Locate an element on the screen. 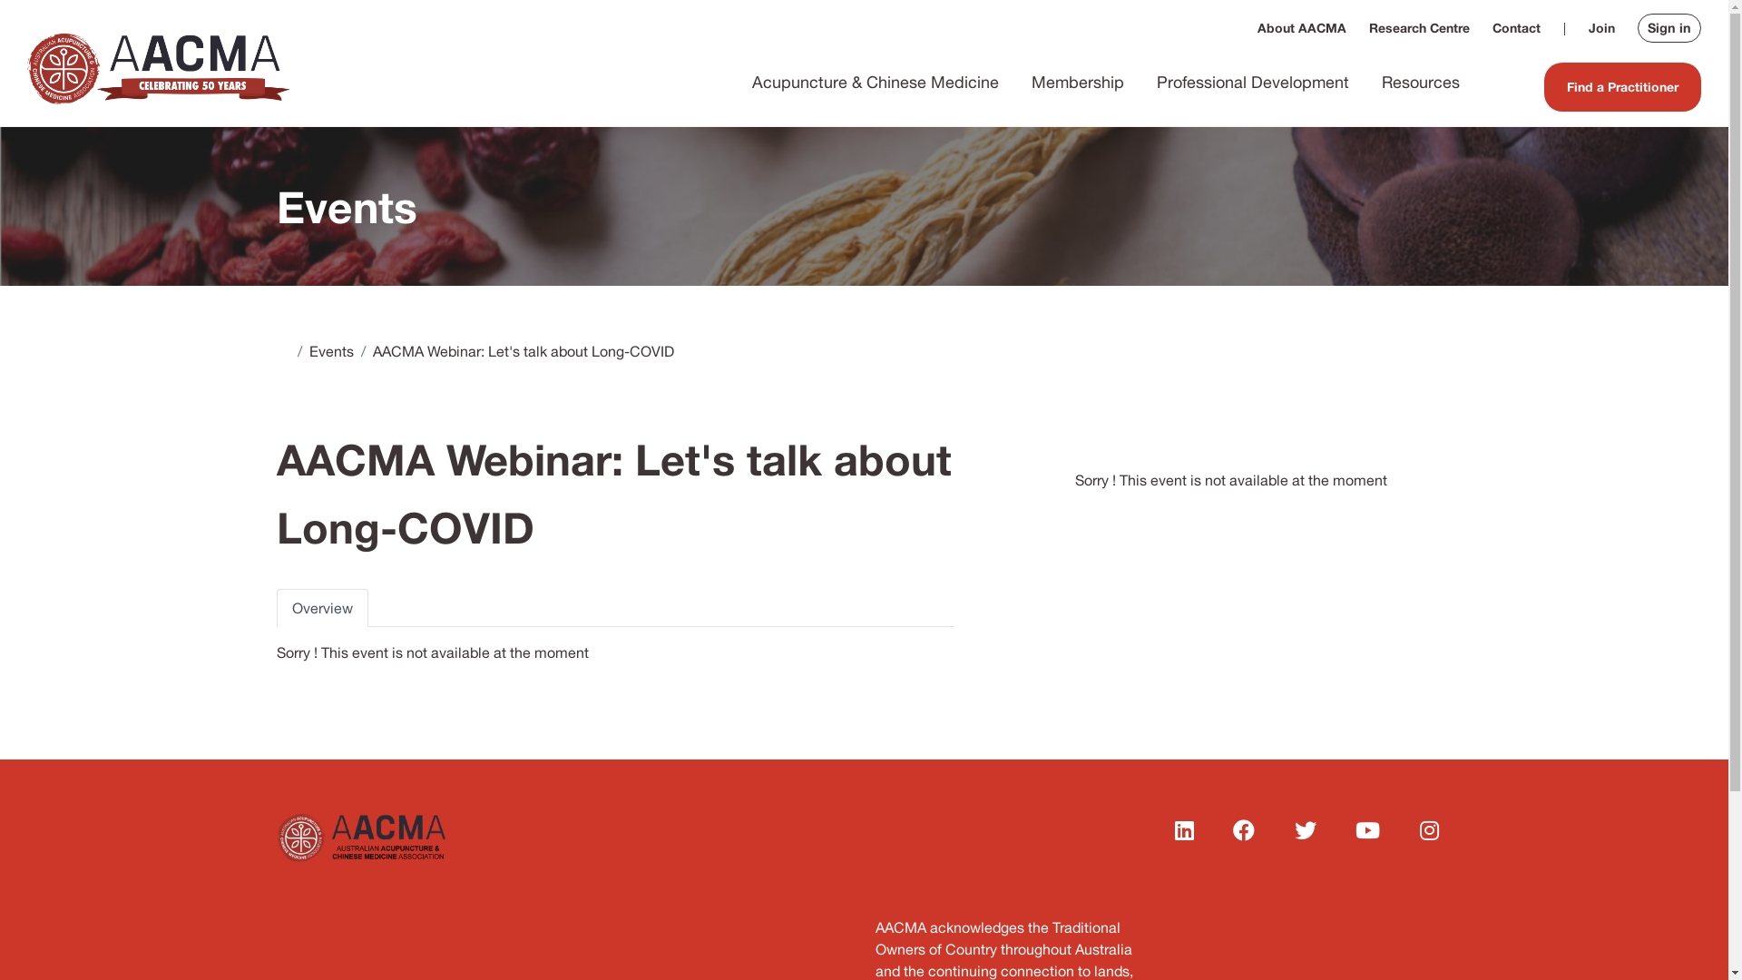  Contact is located at coordinates (1517, 28).